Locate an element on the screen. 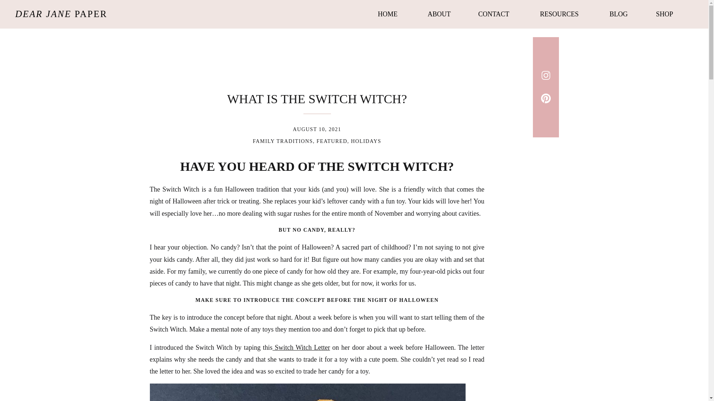 The image size is (714, 401). SHOP is located at coordinates (667, 13).